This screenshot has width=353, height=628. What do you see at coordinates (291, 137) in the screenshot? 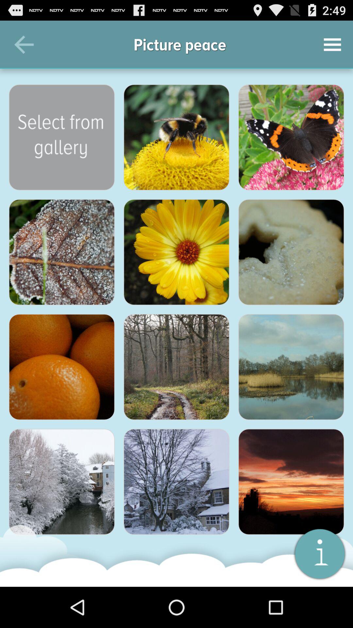
I see `toggle picture option` at bounding box center [291, 137].